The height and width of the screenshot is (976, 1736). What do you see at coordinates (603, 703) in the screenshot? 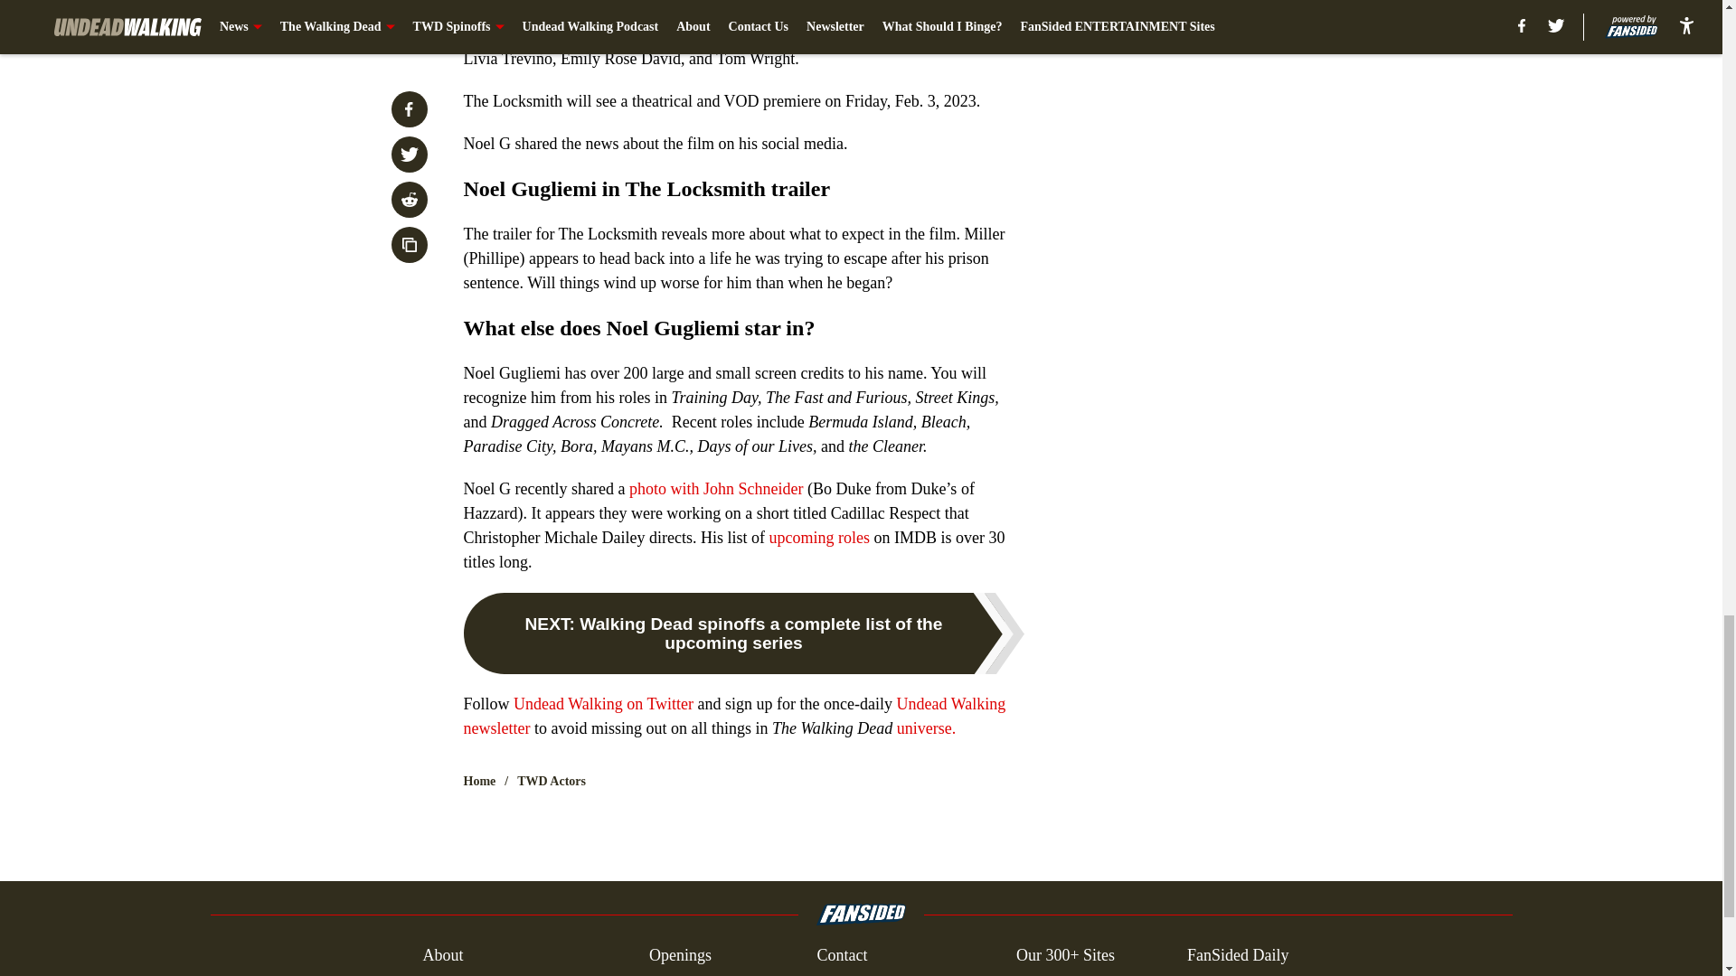
I see `Undead Walking on Twitter` at bounding box center [603, 703].